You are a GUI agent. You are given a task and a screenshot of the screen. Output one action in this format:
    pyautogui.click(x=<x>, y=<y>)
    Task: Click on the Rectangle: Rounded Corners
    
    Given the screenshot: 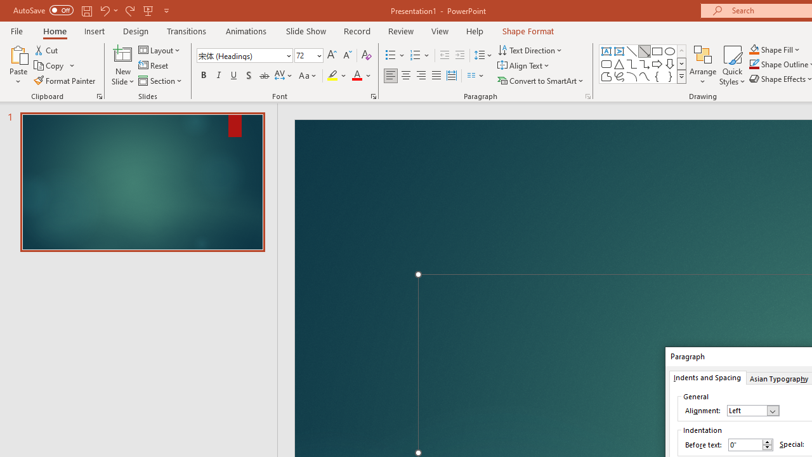 What is the action you would take?
    pyautogui.click(x=606, y=63)
    